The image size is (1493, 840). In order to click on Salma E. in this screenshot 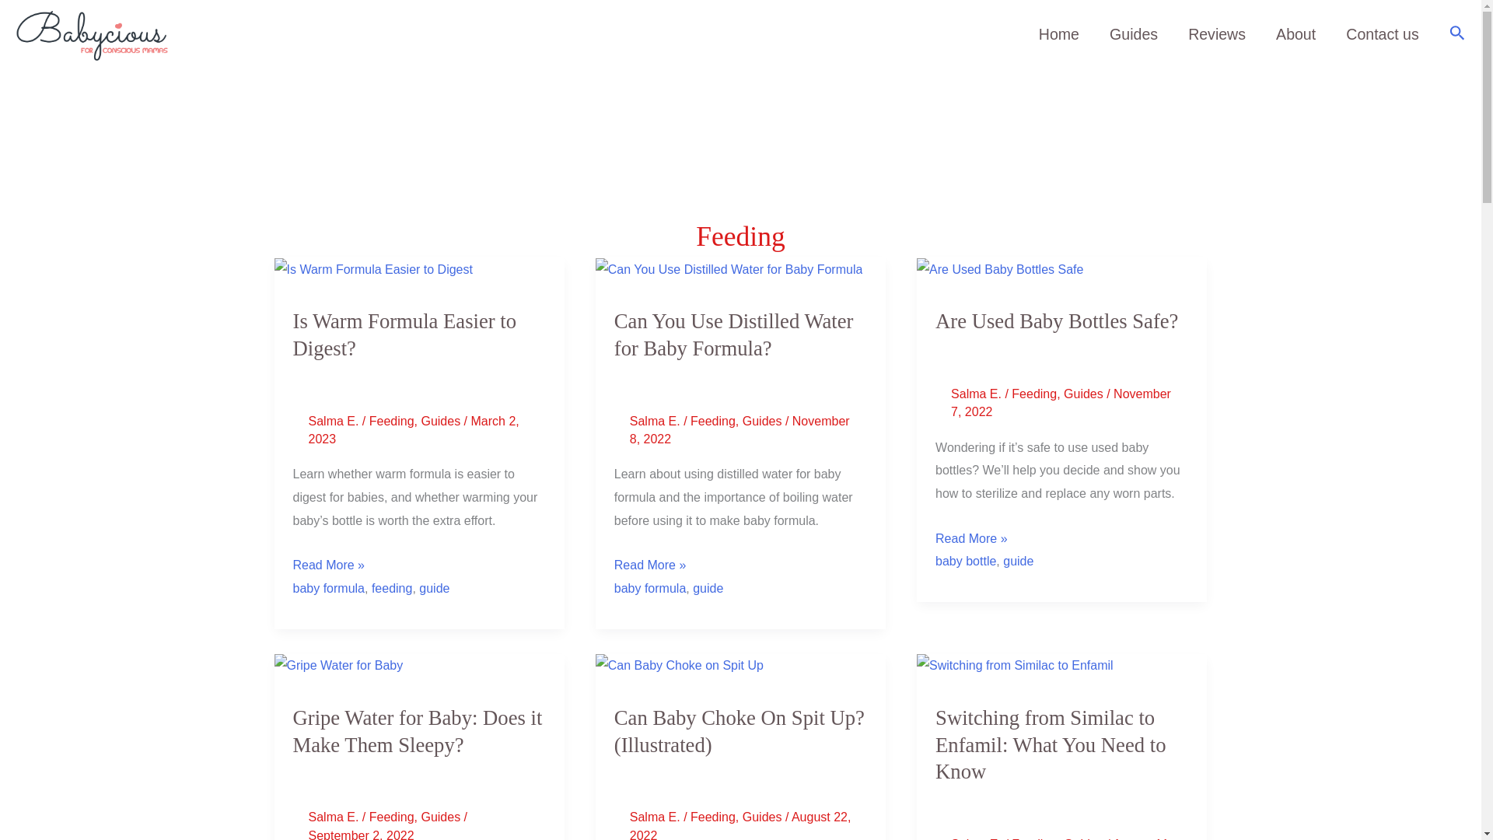, I will do `click(978, 394)`.